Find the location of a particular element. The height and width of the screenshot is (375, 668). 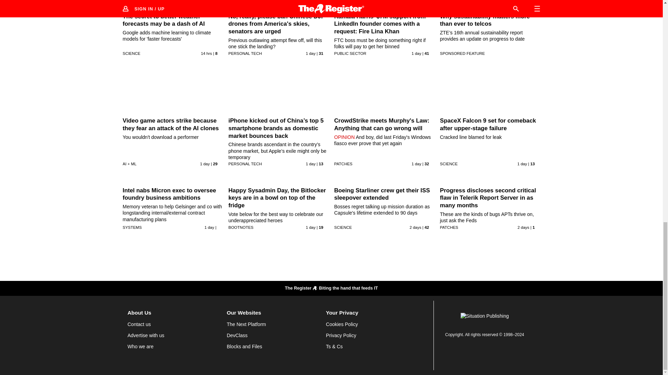

27 Jul 2024 13:27 is located at coordinates (206, 53).